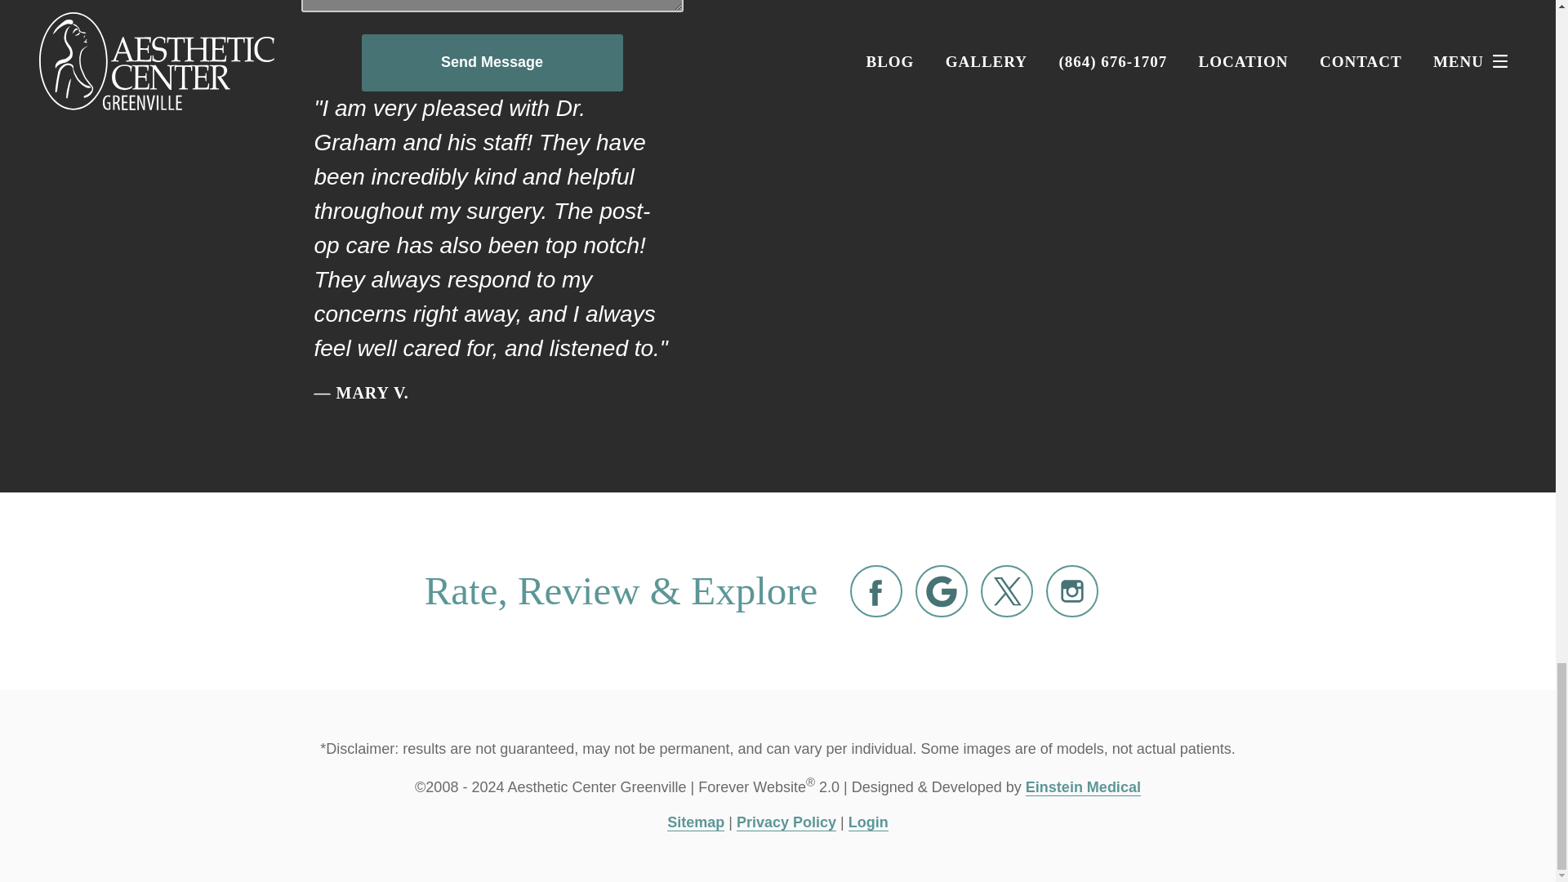 This screenshot has height=882, width=1568. I want to click on Twitter, so click(1007, 591).